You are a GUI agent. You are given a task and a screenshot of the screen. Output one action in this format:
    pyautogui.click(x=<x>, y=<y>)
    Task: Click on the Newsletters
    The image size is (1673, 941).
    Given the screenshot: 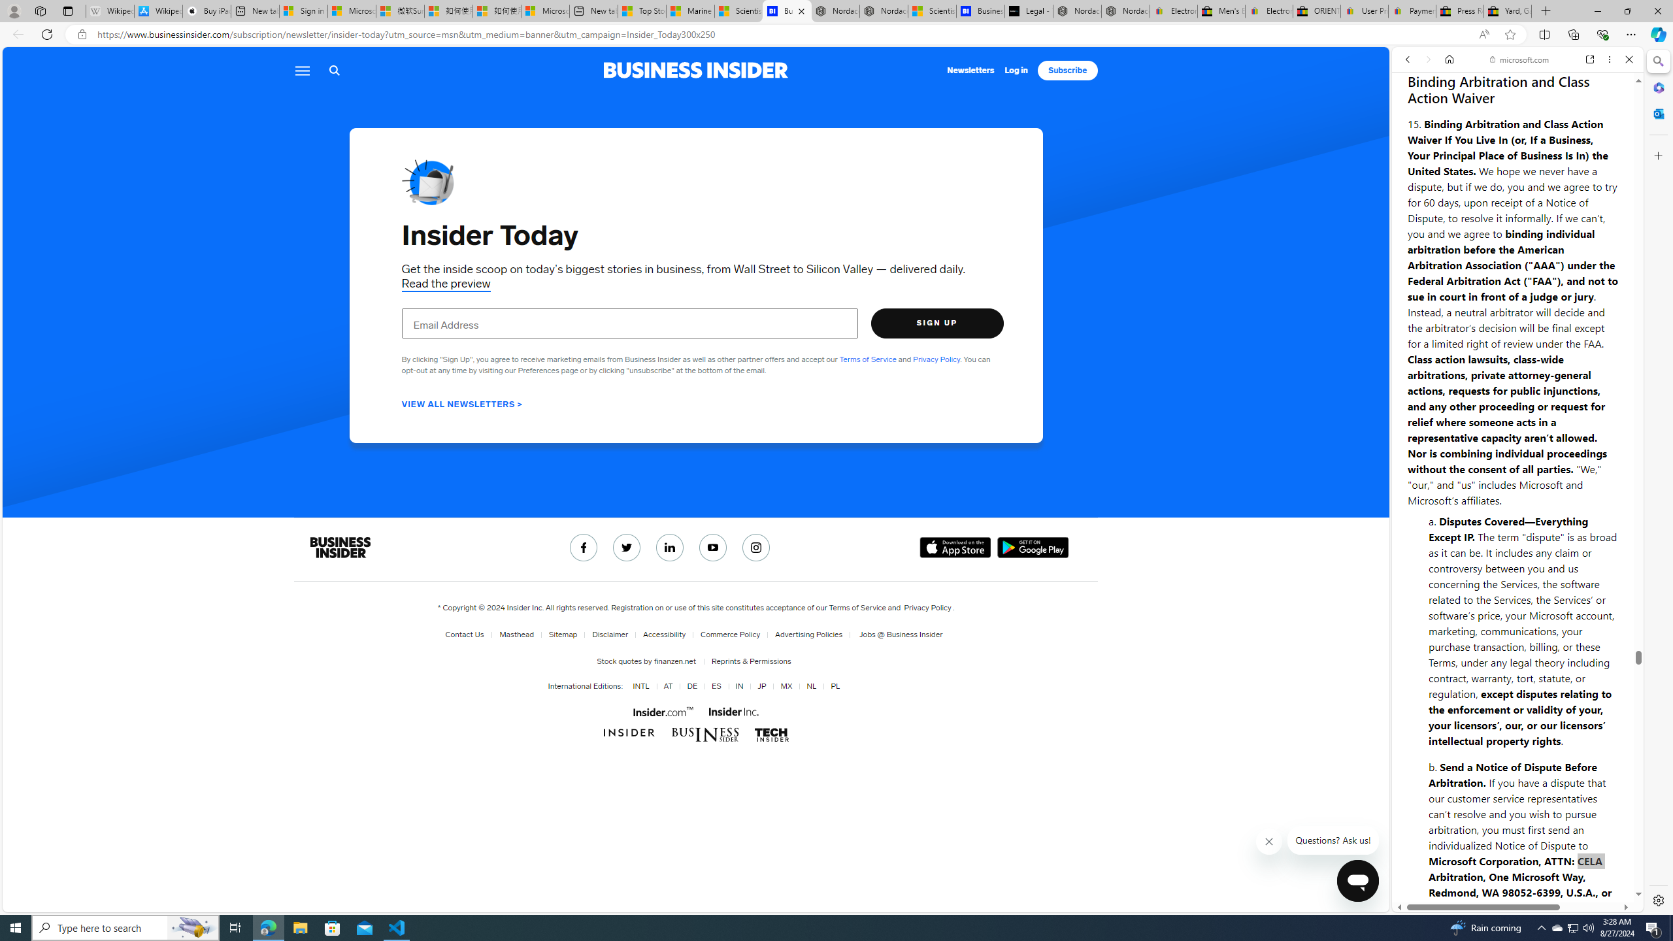 What is the action you would take?
    pyautogui.click(x=971, y=71)
    